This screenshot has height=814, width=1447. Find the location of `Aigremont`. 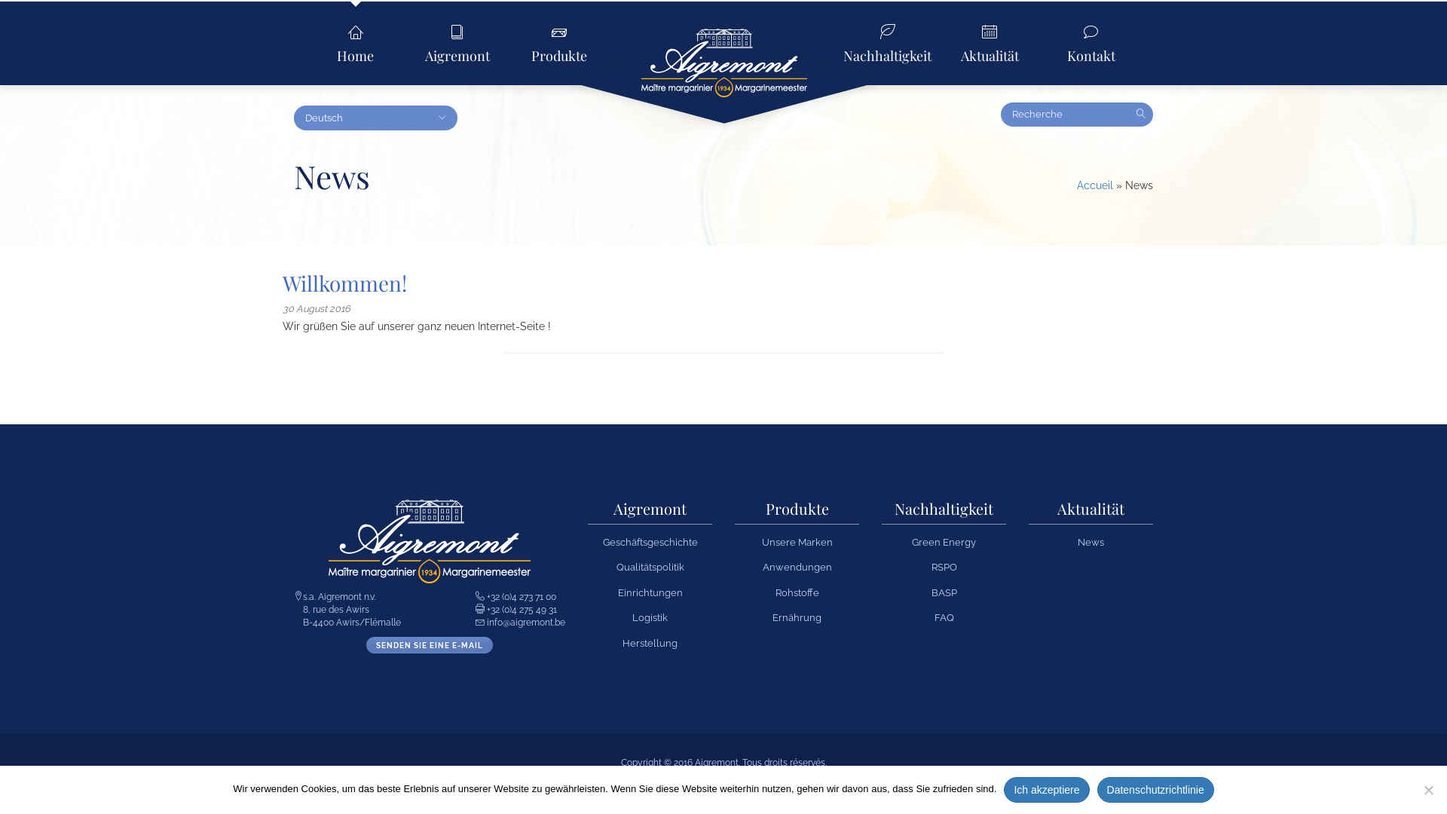

Aigremont is located at coordinates (457, 43).